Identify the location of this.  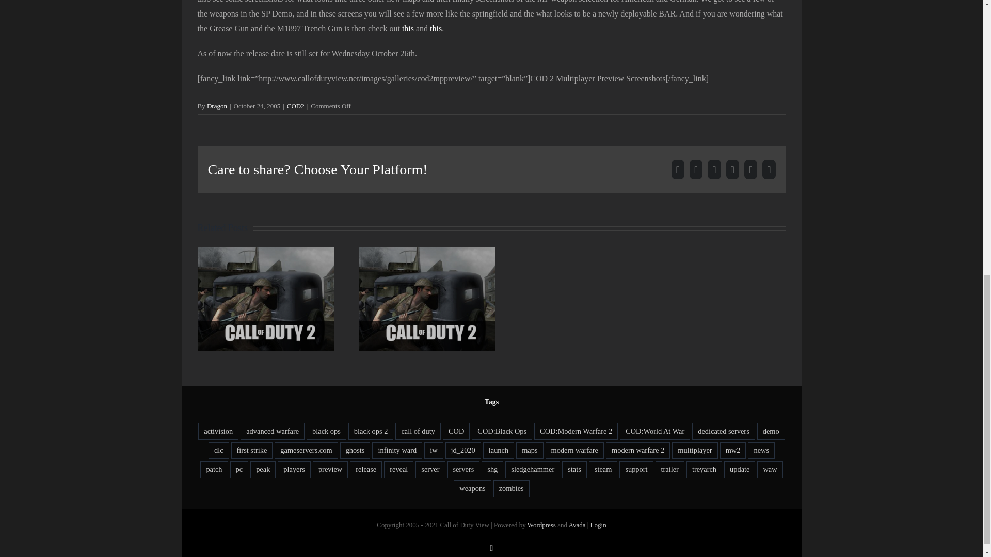
(408, 28).